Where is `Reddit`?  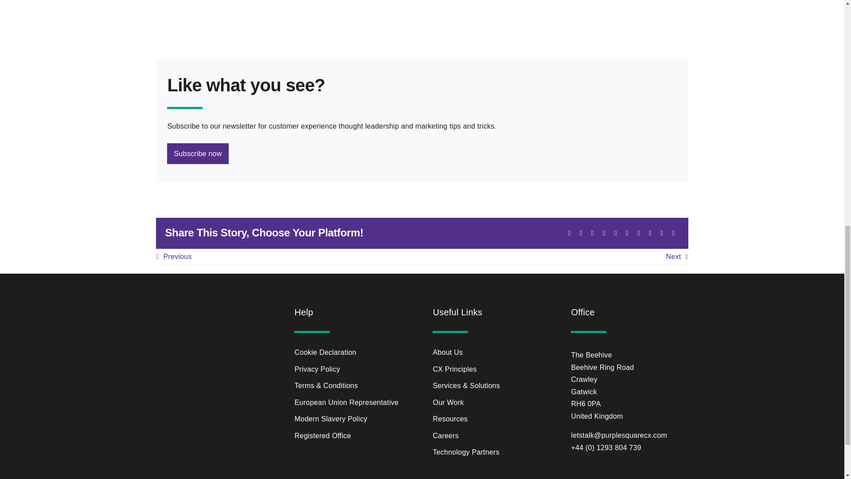 Reddit is located at coordinates (581, 233).